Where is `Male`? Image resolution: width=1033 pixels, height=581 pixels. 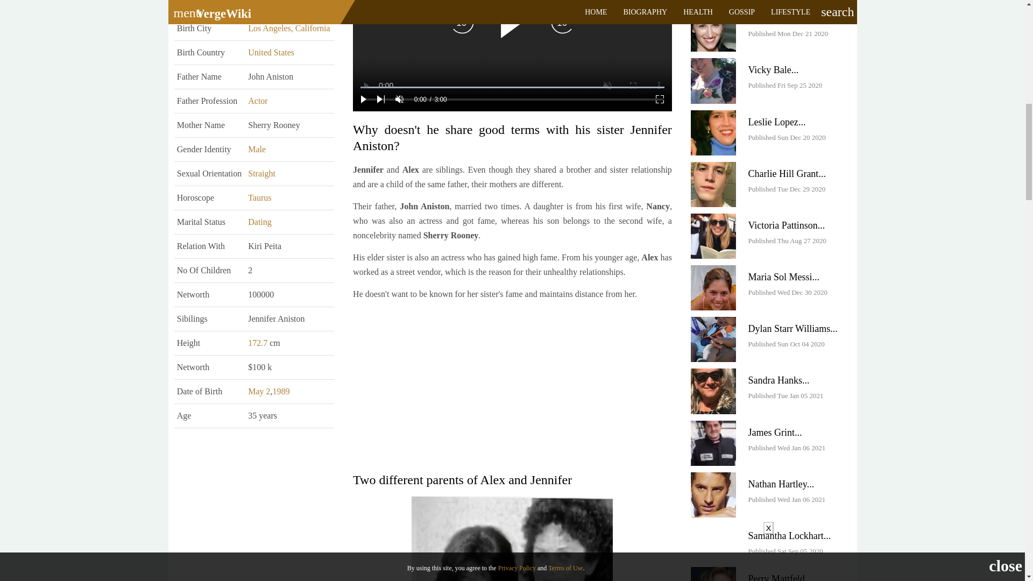 Male is located at coordinates (256, 149).